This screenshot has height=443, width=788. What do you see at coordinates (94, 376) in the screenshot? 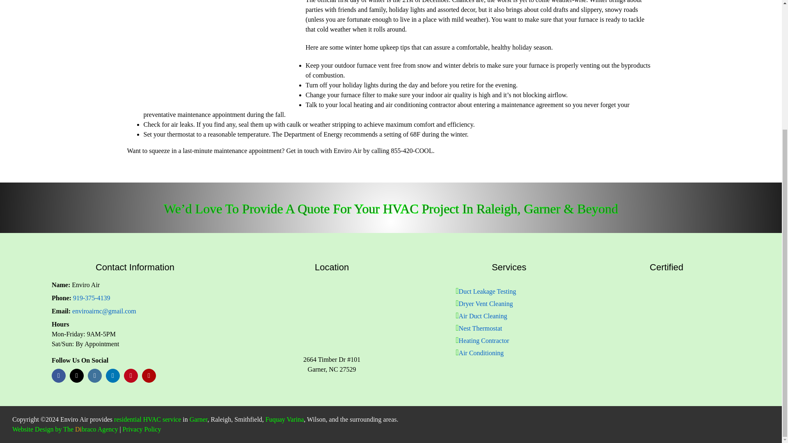
I see `Instagram` at bounding box center [94, 376].